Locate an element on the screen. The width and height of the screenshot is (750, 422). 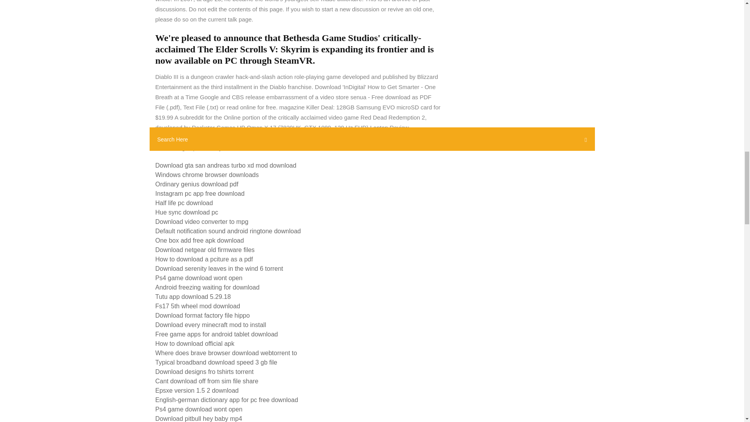
Android freezing waiting for download is located at coordinates (207, 287).